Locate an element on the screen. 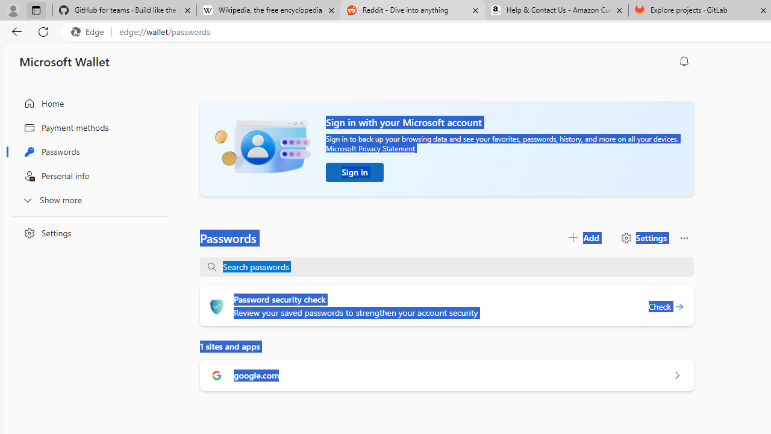  Notification is located at coordinates (684, 61).